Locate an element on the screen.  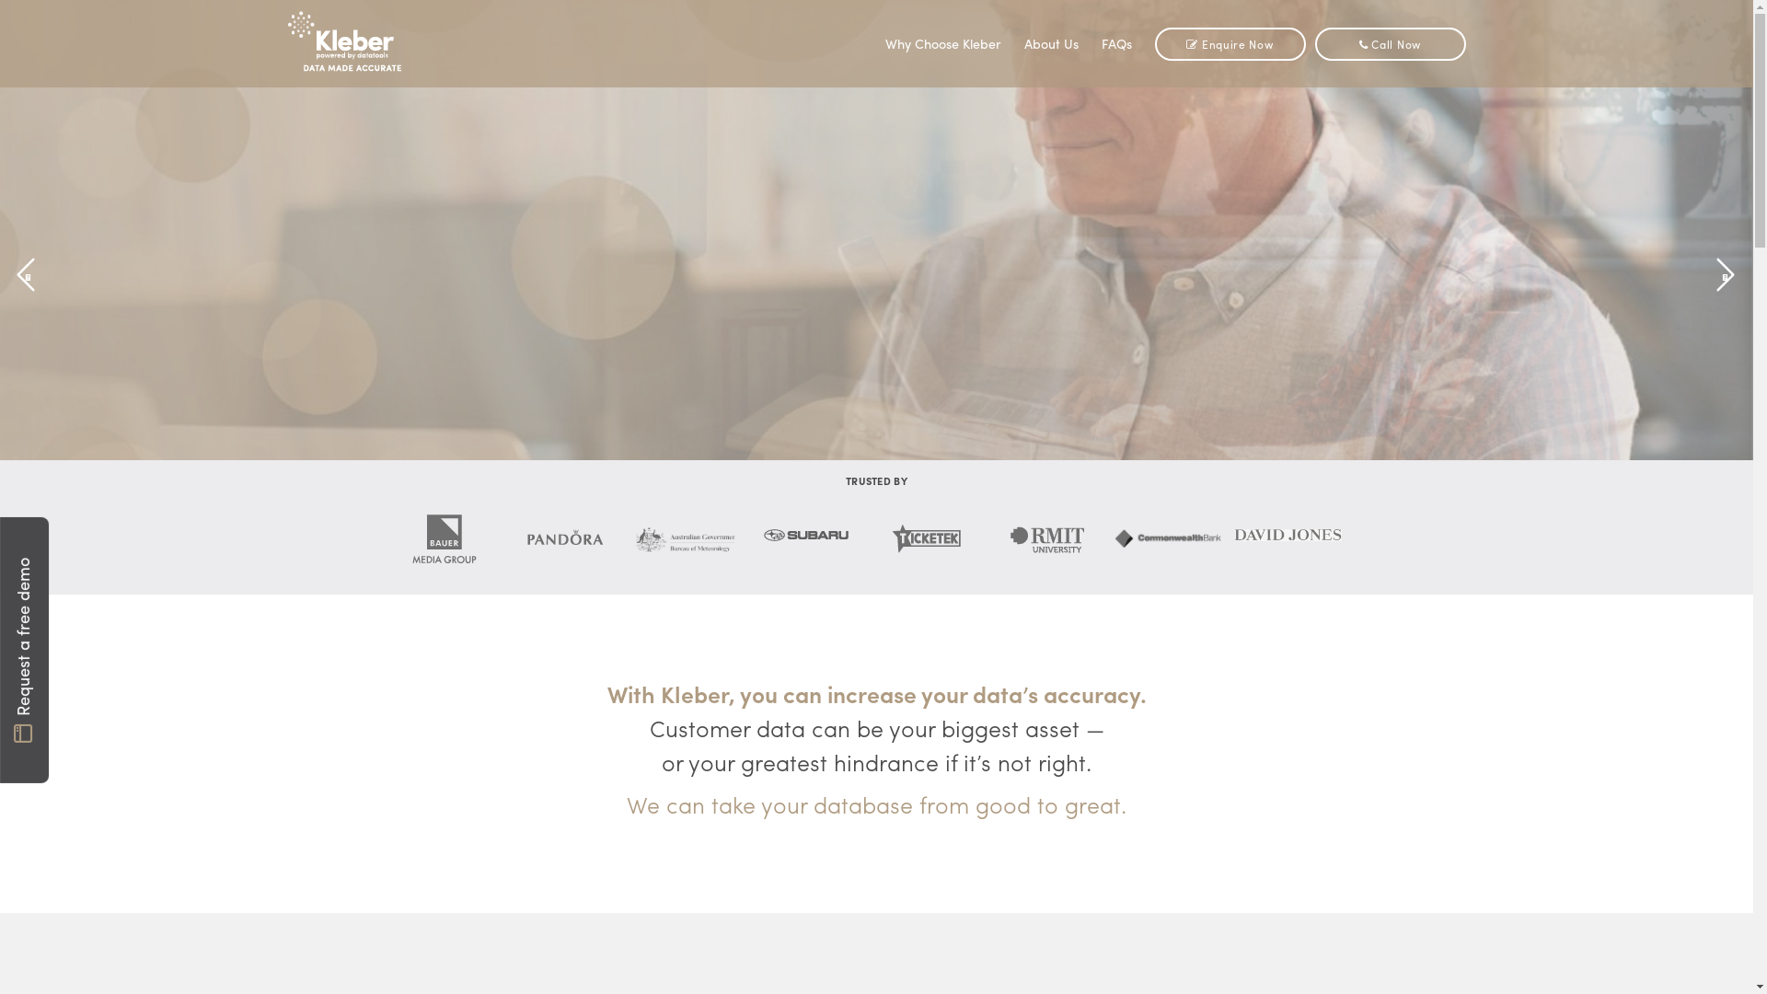
FAQs is located at coordinates (1115, 44).